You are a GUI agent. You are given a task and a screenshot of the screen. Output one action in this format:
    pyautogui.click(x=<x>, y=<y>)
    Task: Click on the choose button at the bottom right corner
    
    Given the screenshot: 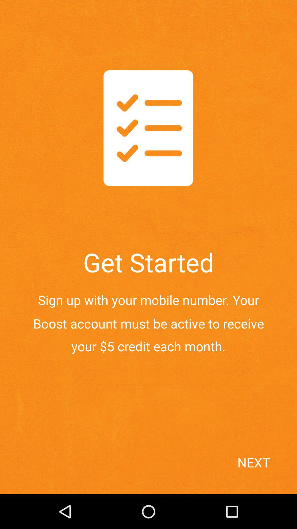 What is the action you would take?
    pyautogui.click(x=265, y=472)
    